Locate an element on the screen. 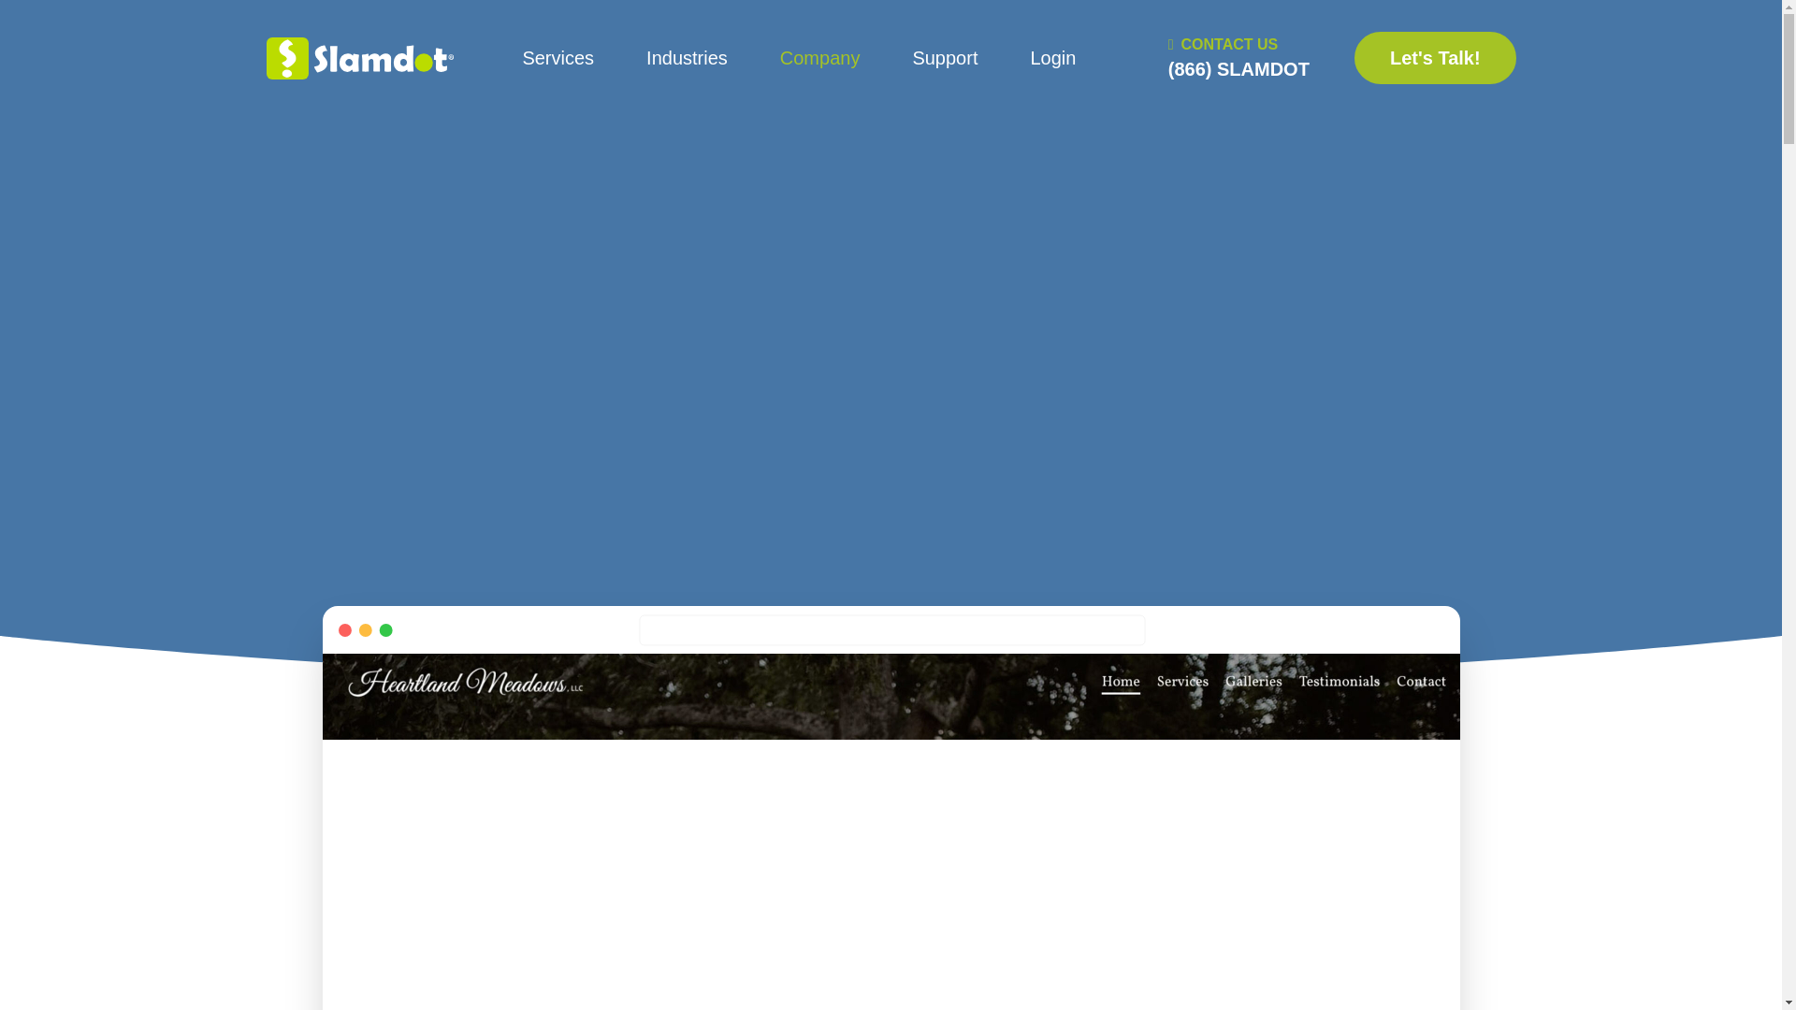 The image size is (1796, 1010). Services is located at coordinates (558, 58).